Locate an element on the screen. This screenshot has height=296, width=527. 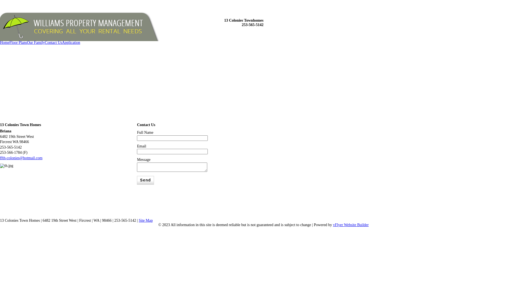
ffth-colonies@hotmail.com is located at coordinates (21, 158).